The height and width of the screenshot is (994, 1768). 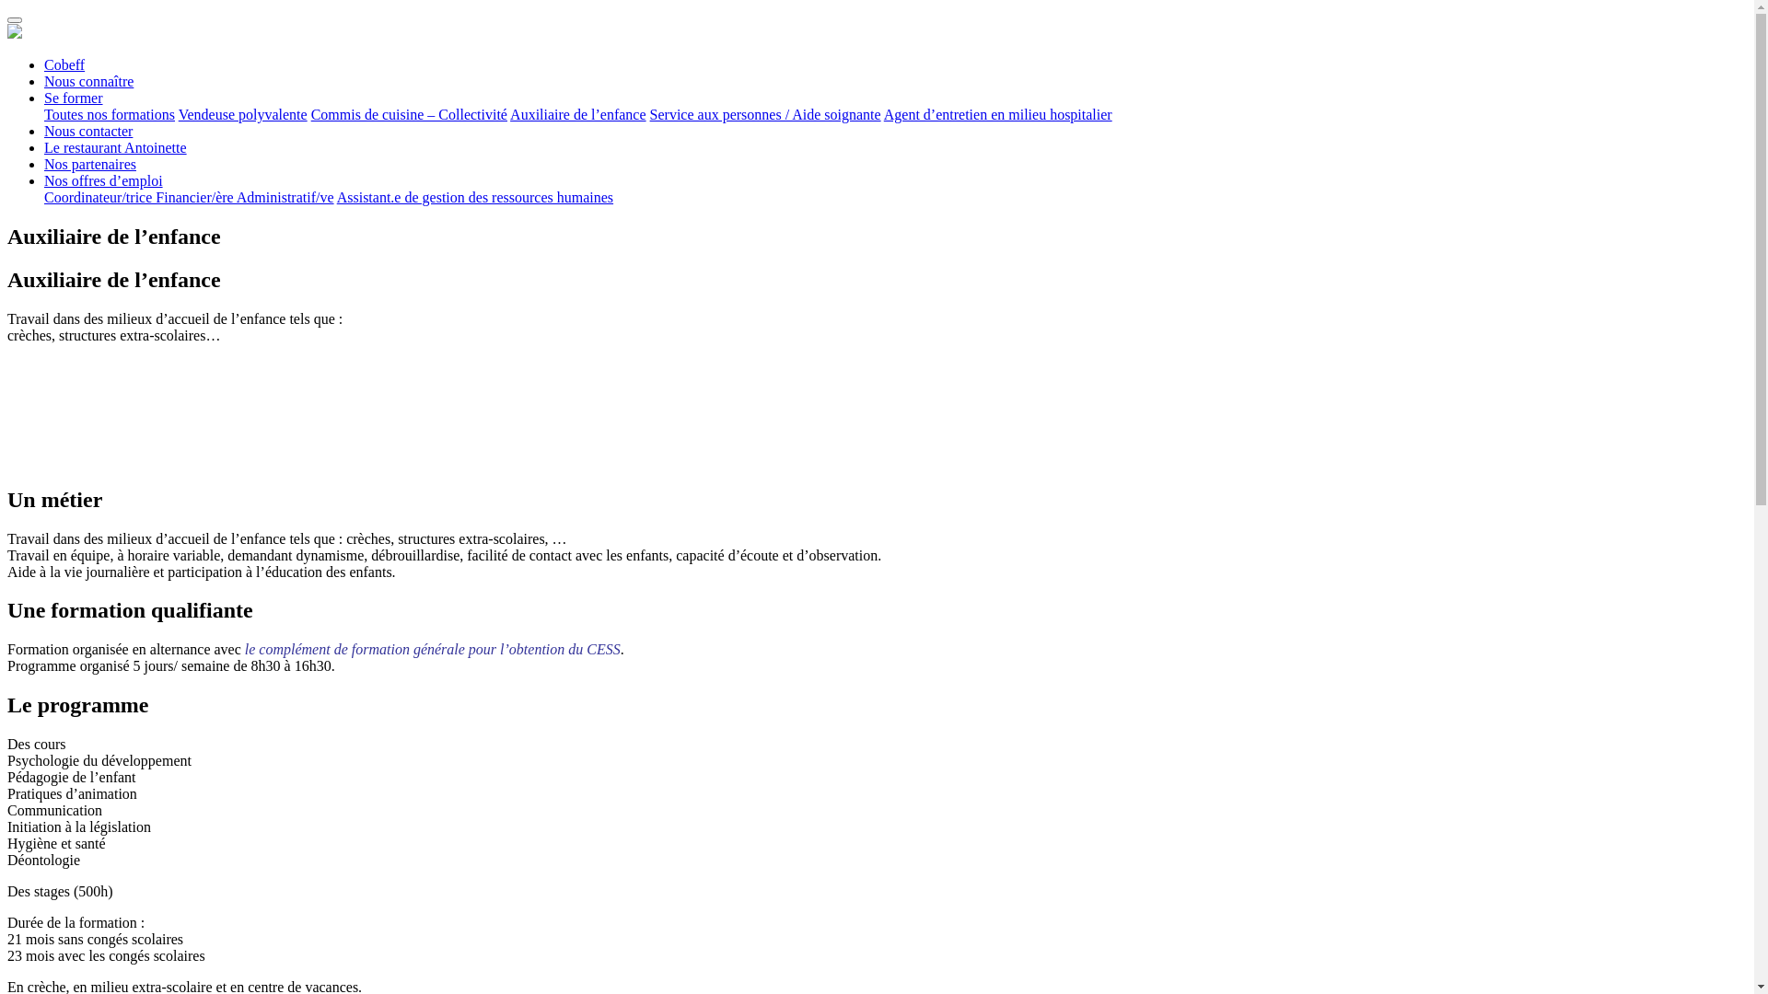 What do you see at coordinates (475, 197) in the screenshot?
I see `Assistant.e de gestion des ressources humaines` at bounding box center [475, 197].